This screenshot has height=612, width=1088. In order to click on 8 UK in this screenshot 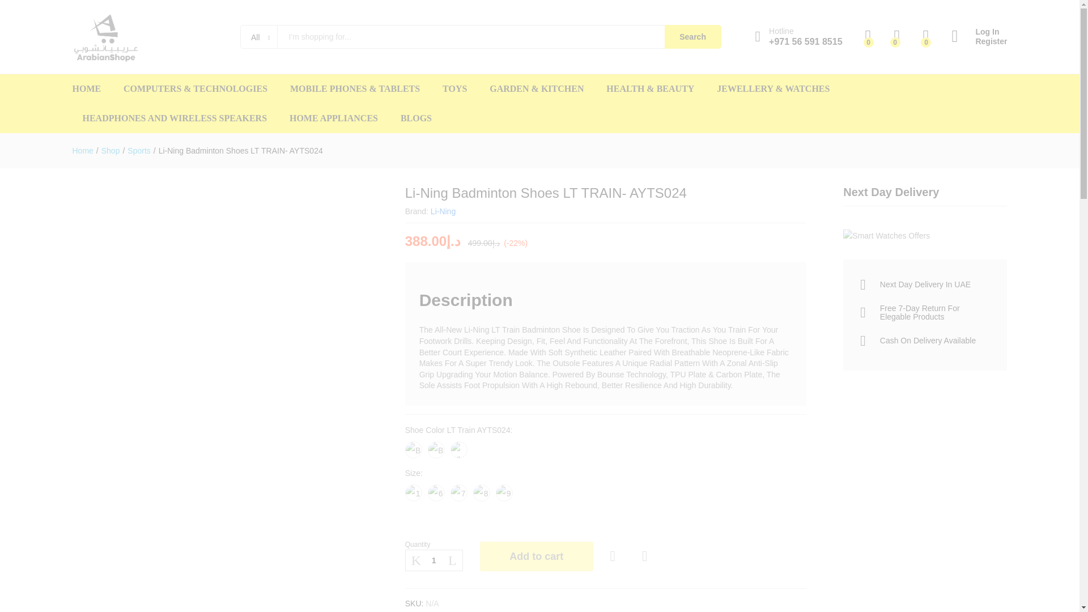, I will do `click(482, 493)`.